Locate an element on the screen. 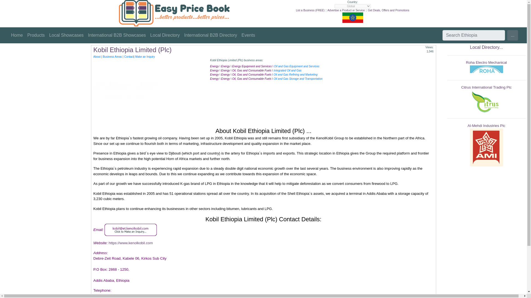 The width and height of the screenshot is (531, 298). About is located at coordinates (97, 56).